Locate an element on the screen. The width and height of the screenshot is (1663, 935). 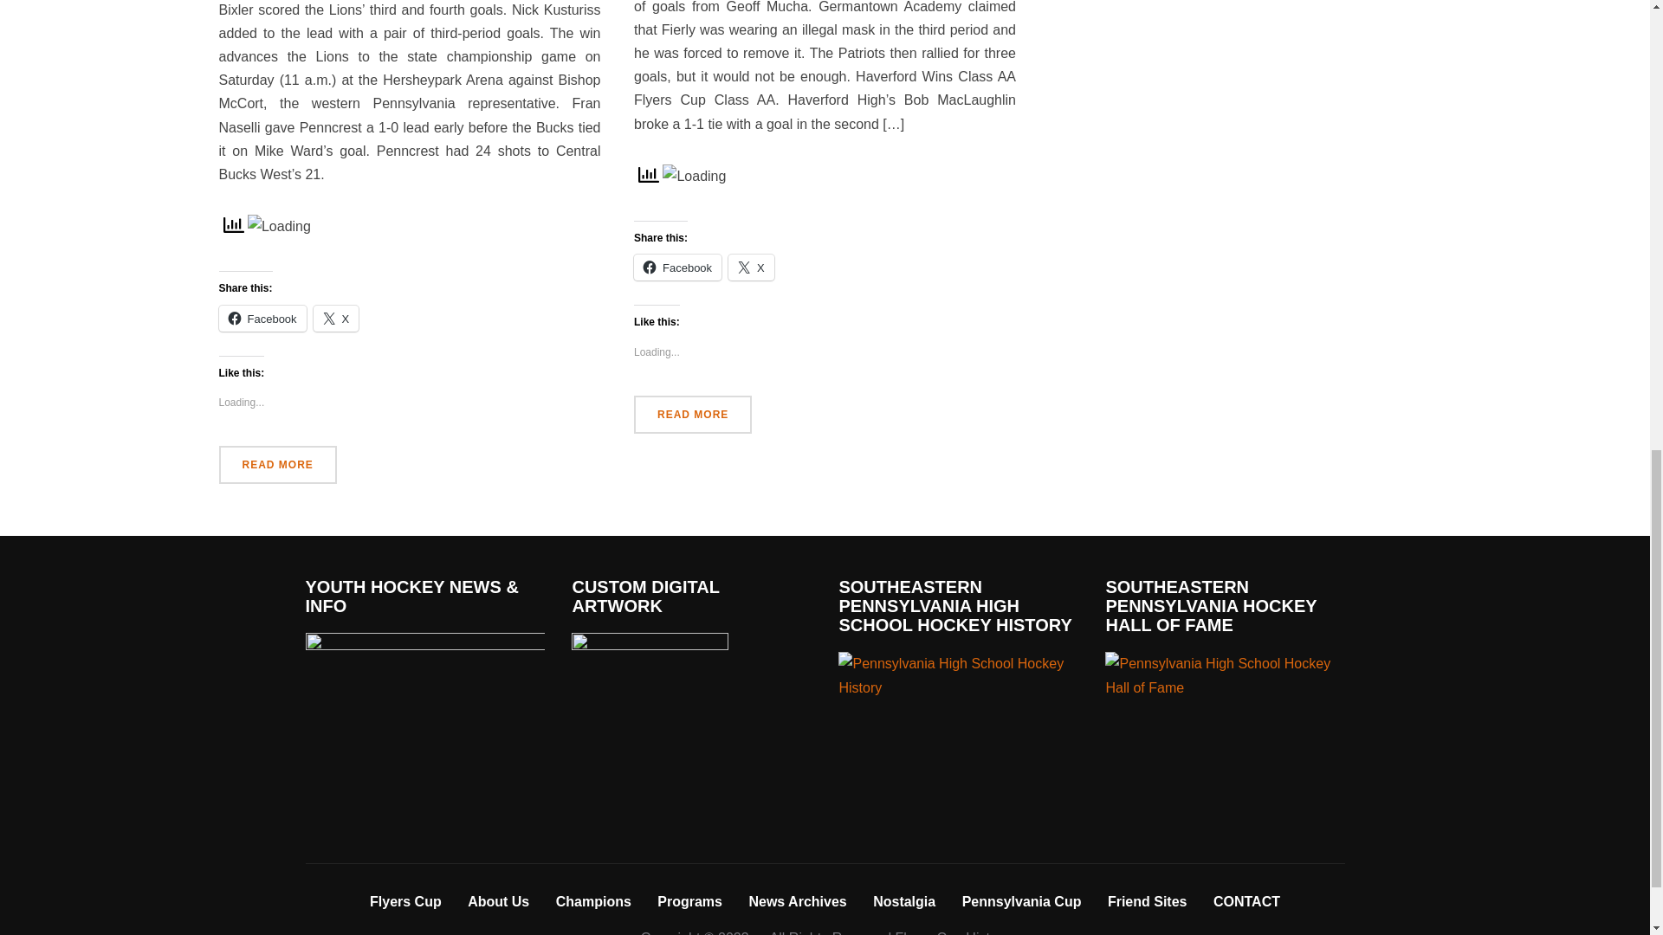
Pennsylvania High School Hockey History is located at coordinates (958, 674).